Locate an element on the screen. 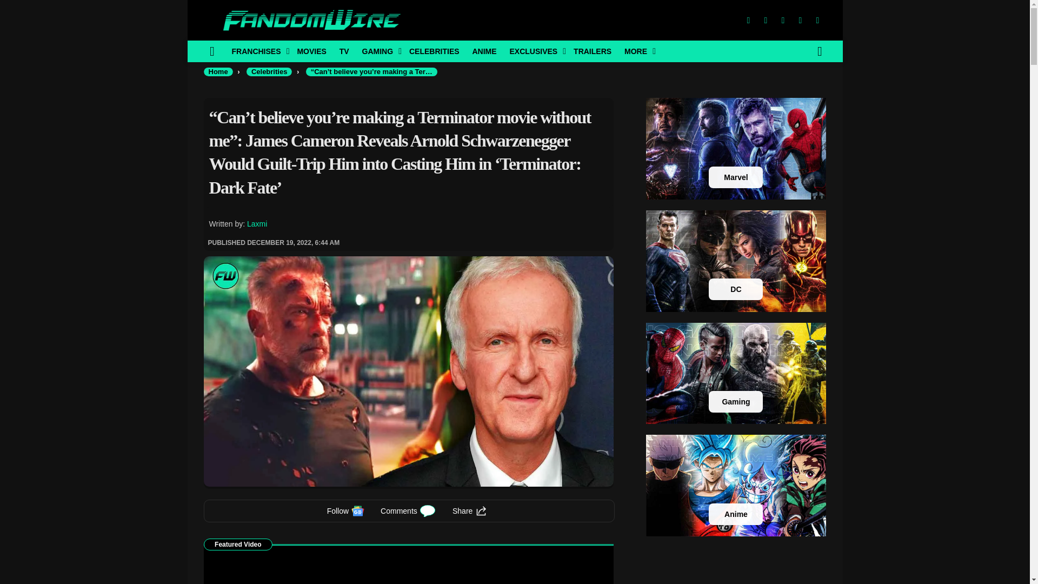 The width and height of the screenshot is (1038, 584). Twitter is located at coordinates (766, 21).